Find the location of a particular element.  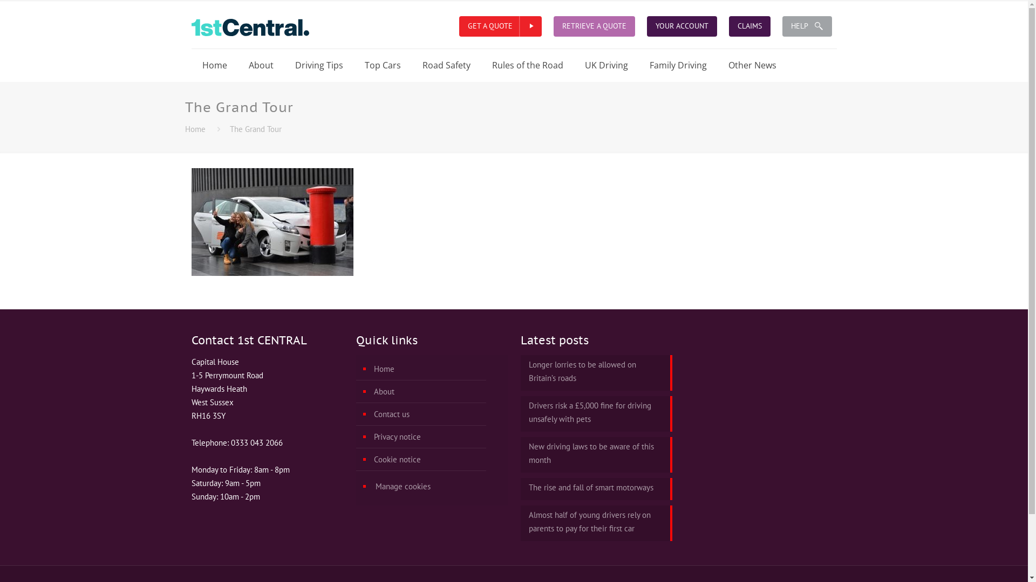

New driving laws to be aware of this month is located at coordinates (596, 454).